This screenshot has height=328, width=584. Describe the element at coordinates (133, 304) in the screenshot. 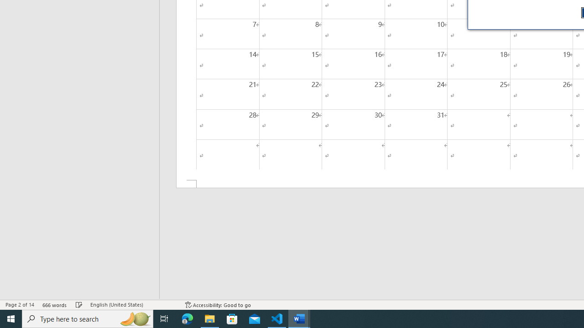

I see `Language English (United States)` at that location.